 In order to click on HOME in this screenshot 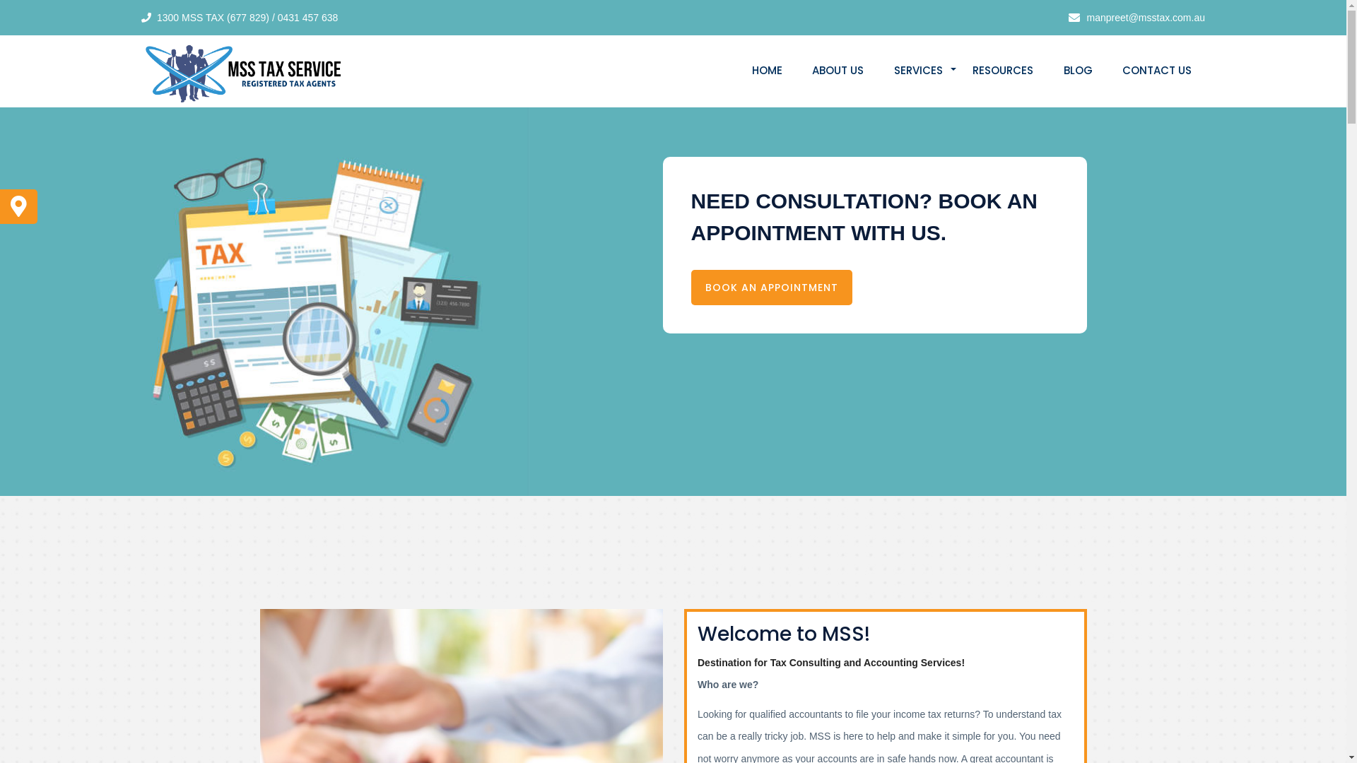, I will do `click(768, 71)`.